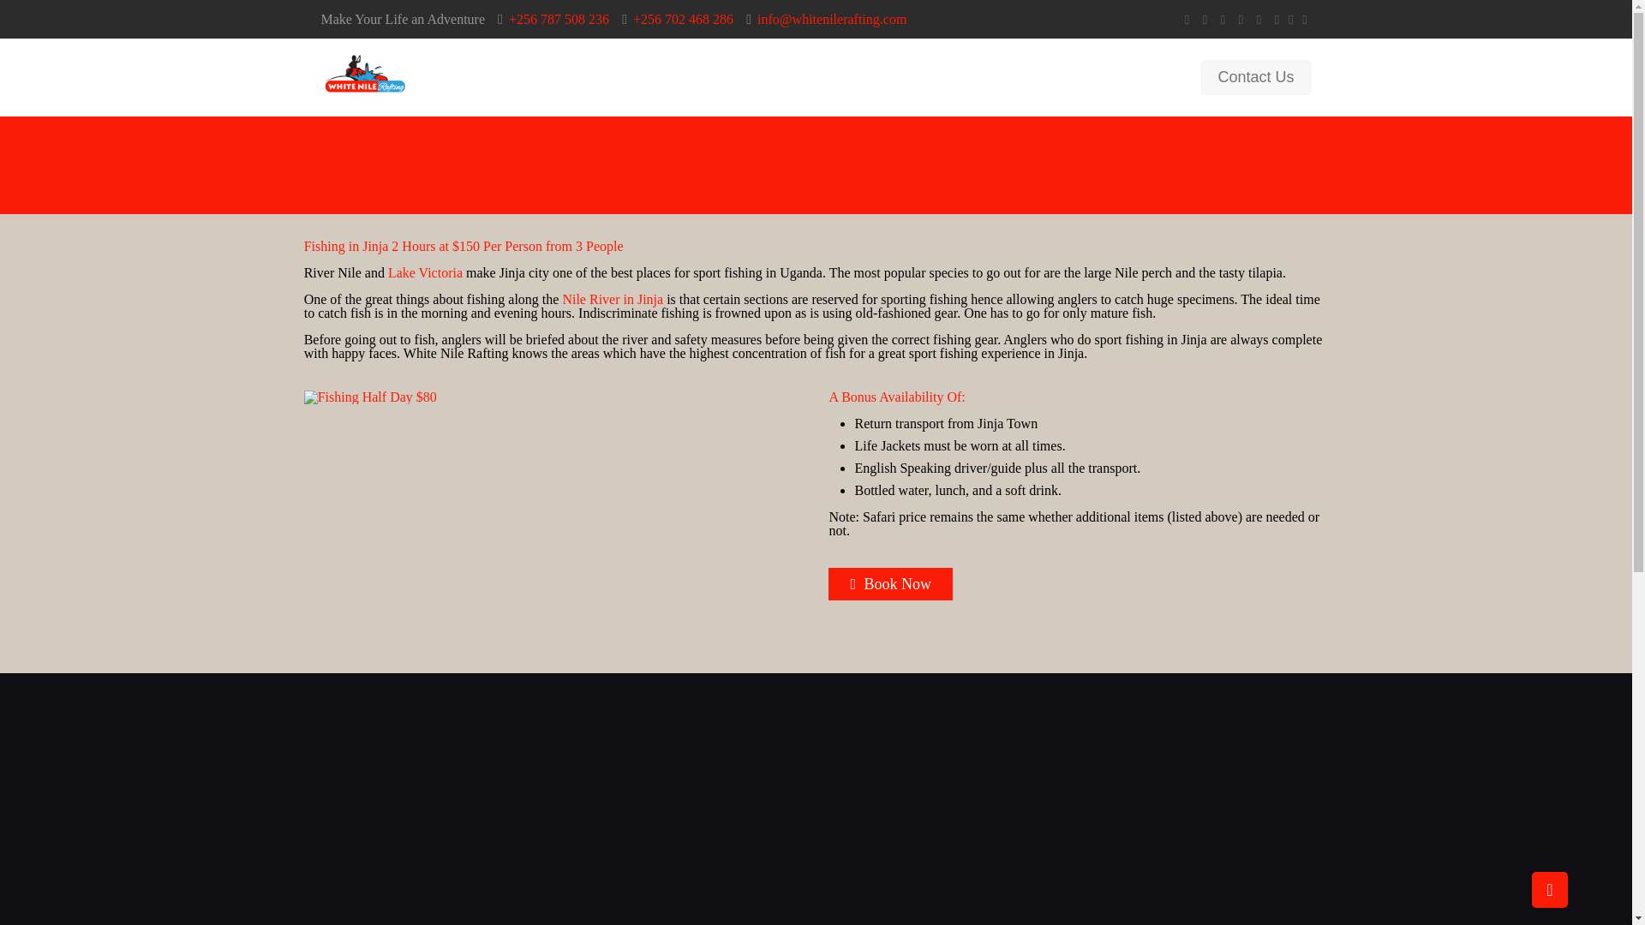 This screenshot has width=1645, height=925. What do you see at coordinates (370, 397) in the screenshot?
I see `Fishing half day` at bounding box center [370, 397].